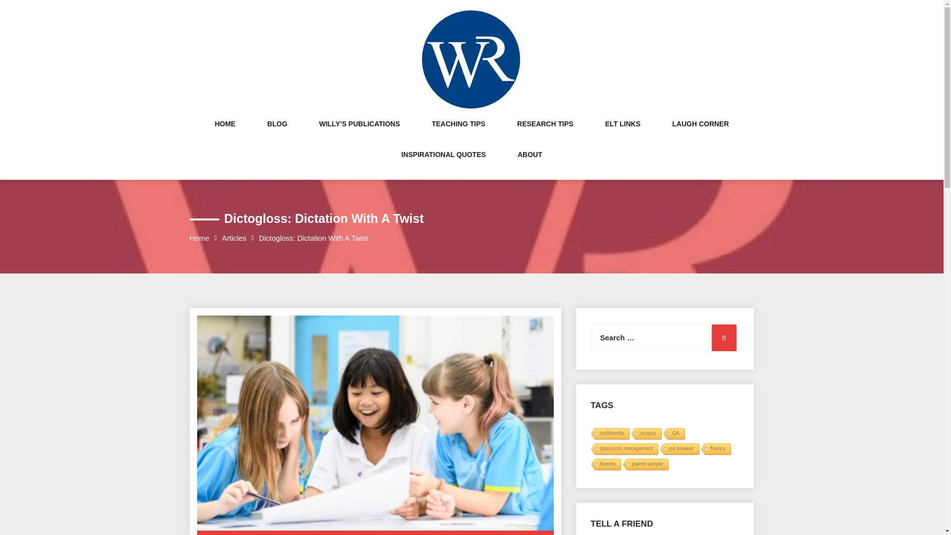  I want to click on scopus, so click(645, 434).